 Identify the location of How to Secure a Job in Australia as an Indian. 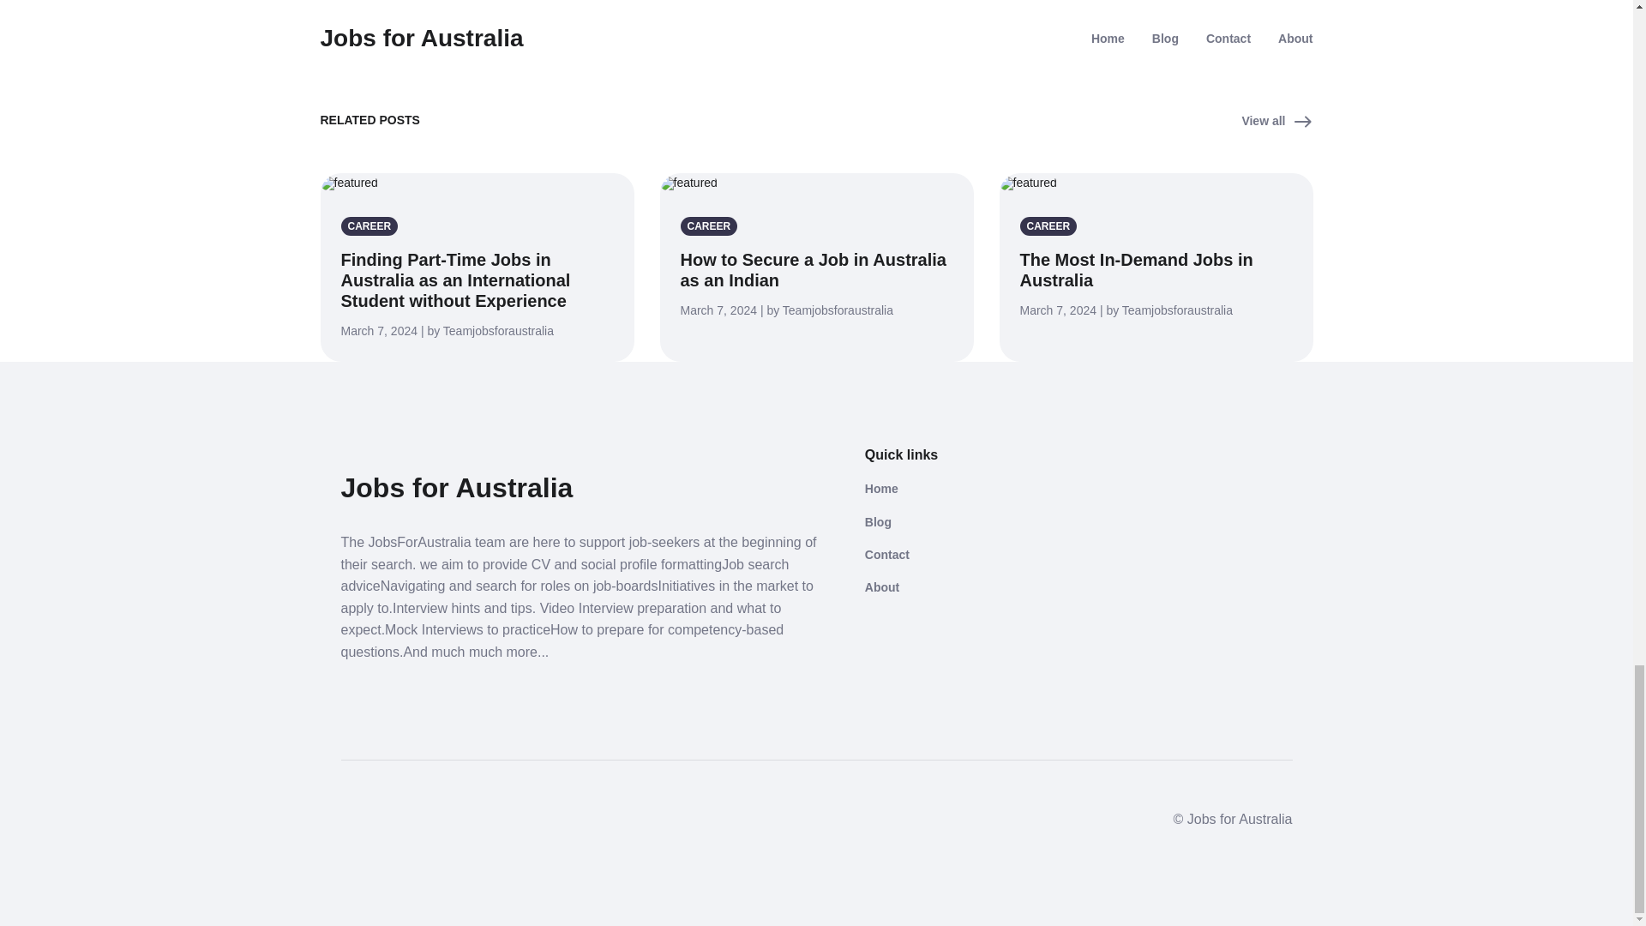
(814, 269).